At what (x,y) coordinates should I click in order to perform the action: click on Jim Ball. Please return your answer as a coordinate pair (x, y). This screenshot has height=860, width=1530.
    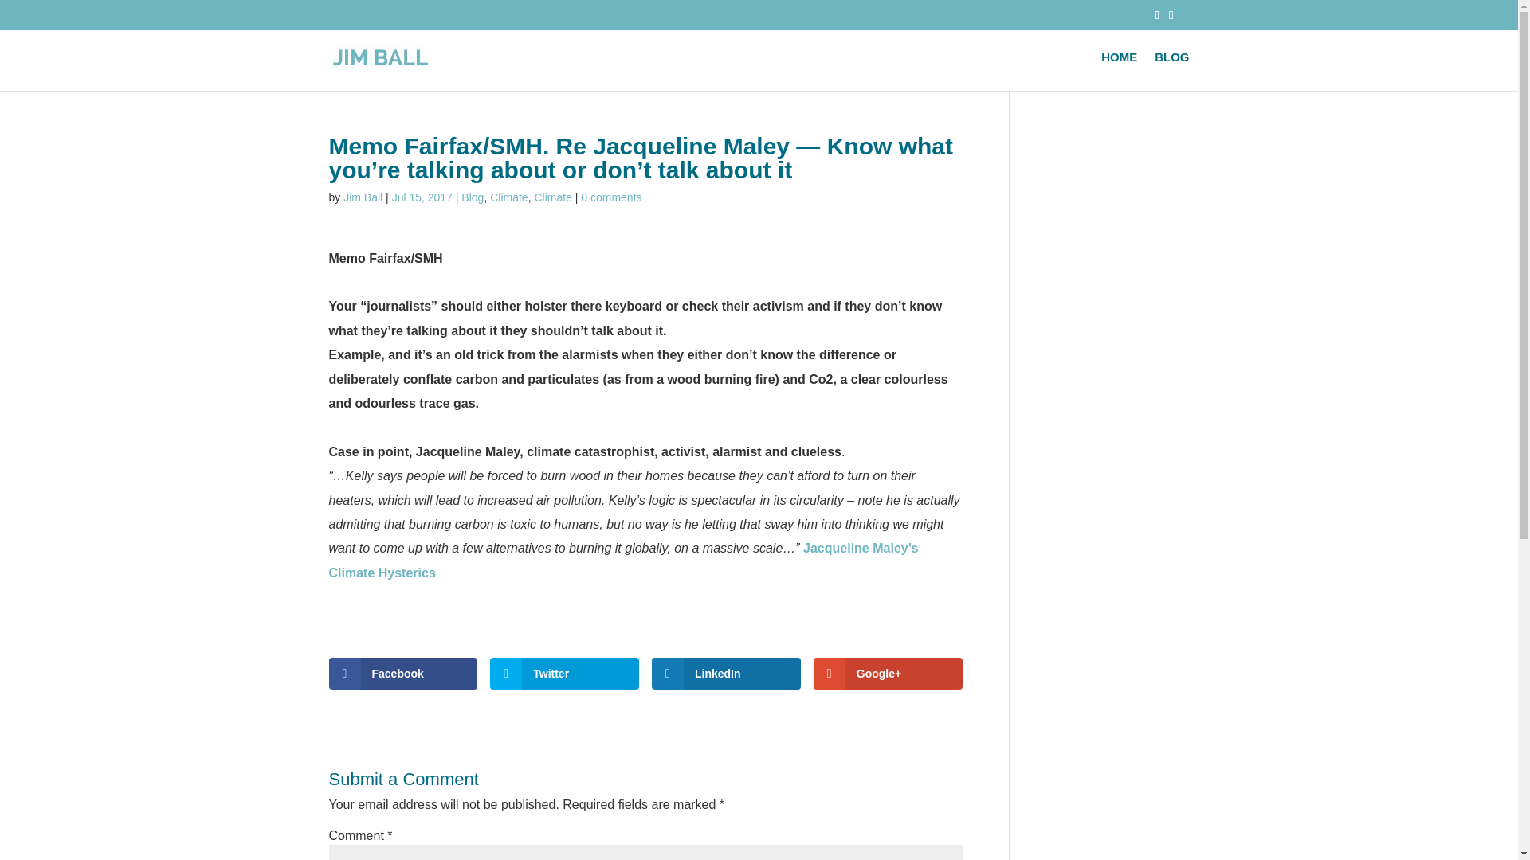
    Looking at the image, I should click on (363, 197).